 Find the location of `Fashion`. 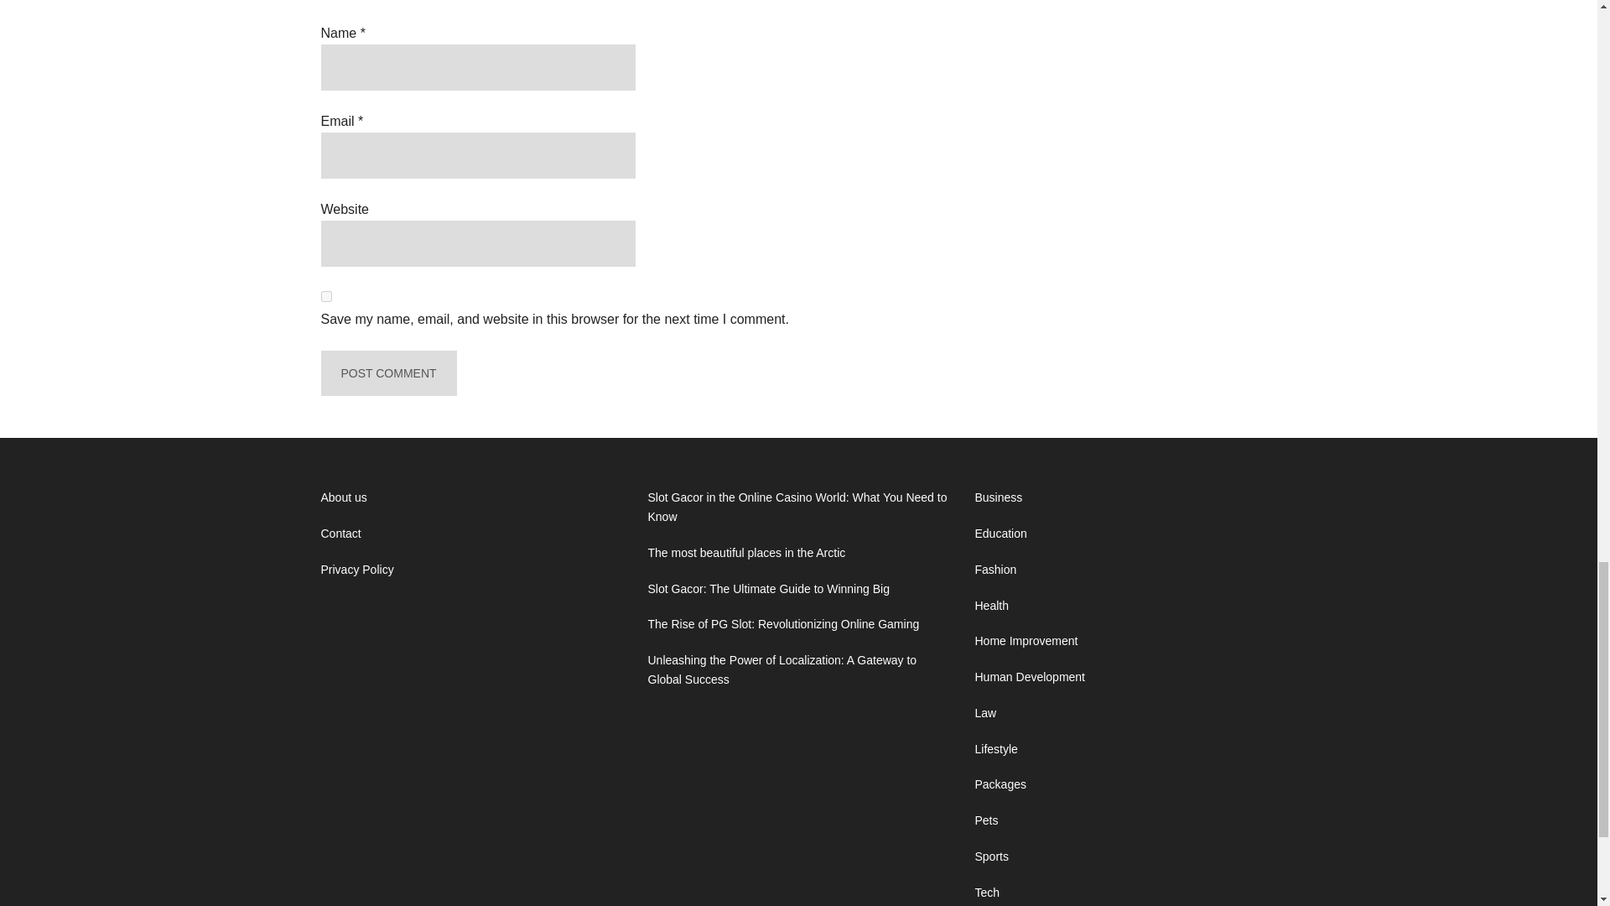

Fashion is located at coordinates (995, 569).